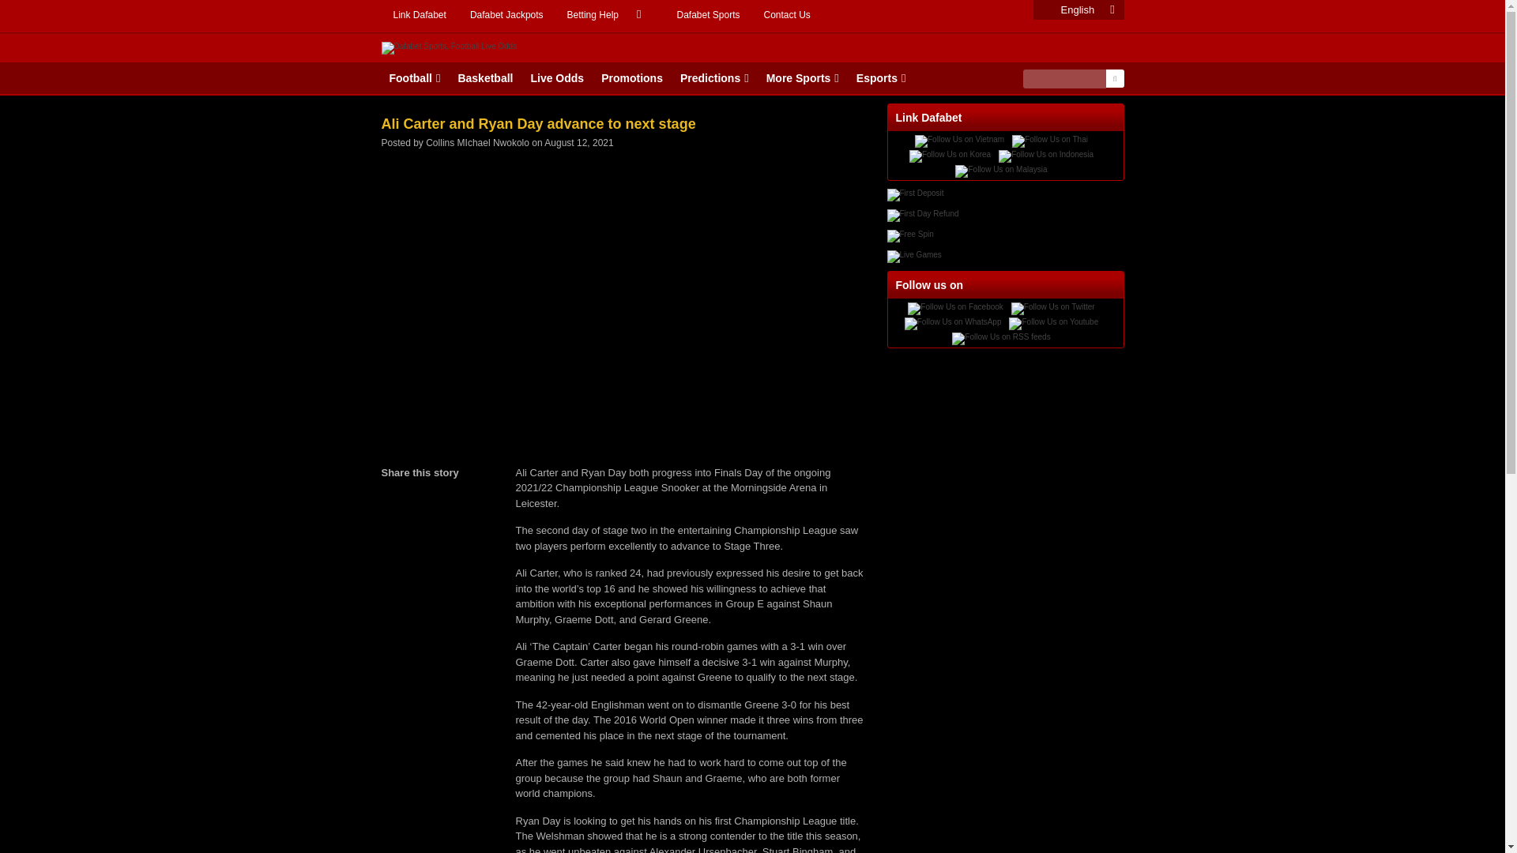  I want to click on Dafabet Sports, so click(708, 14).